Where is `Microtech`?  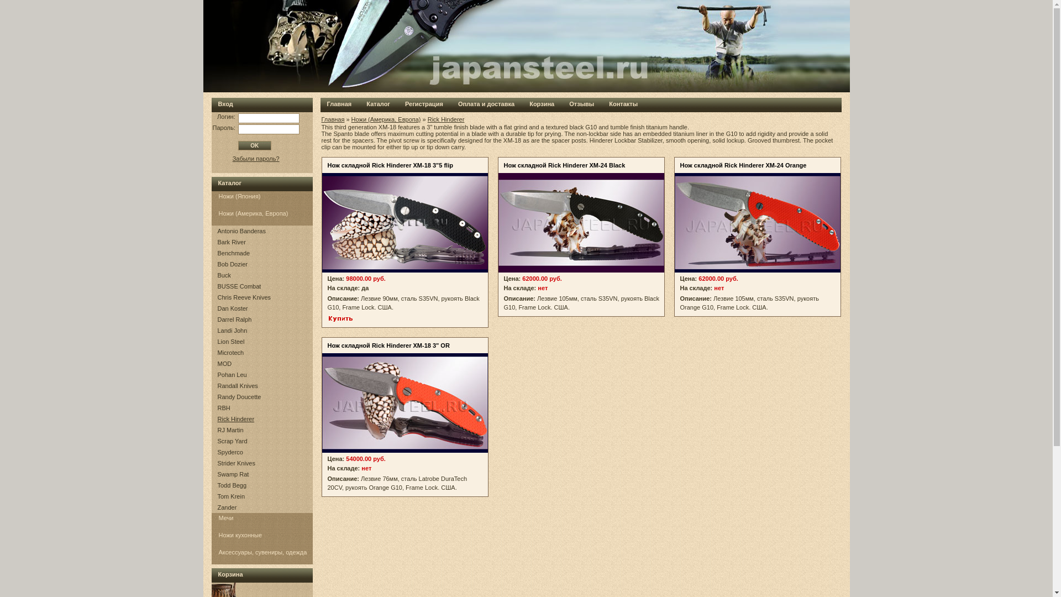 Microtech is located at coordinates (230, 352).